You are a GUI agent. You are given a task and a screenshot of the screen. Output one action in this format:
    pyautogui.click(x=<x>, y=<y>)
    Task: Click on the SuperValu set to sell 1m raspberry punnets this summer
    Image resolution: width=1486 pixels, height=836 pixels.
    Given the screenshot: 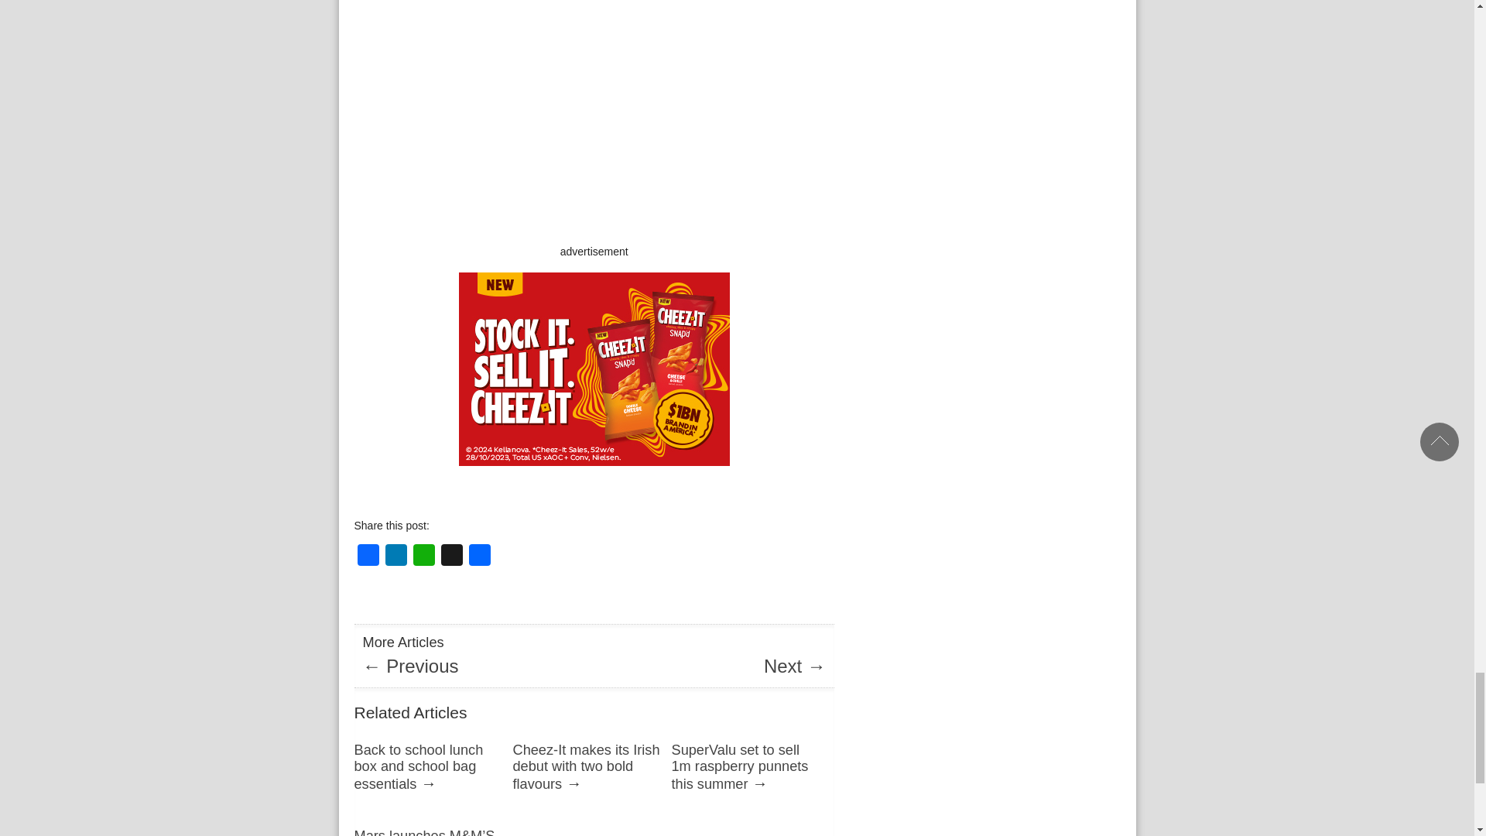 What is the action you would take?
    pyautogui.click(x=740, y=766)
    